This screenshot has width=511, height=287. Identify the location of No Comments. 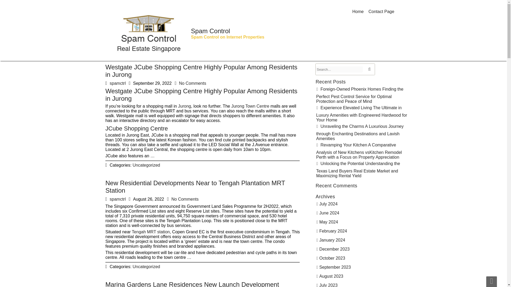
(187, 197).